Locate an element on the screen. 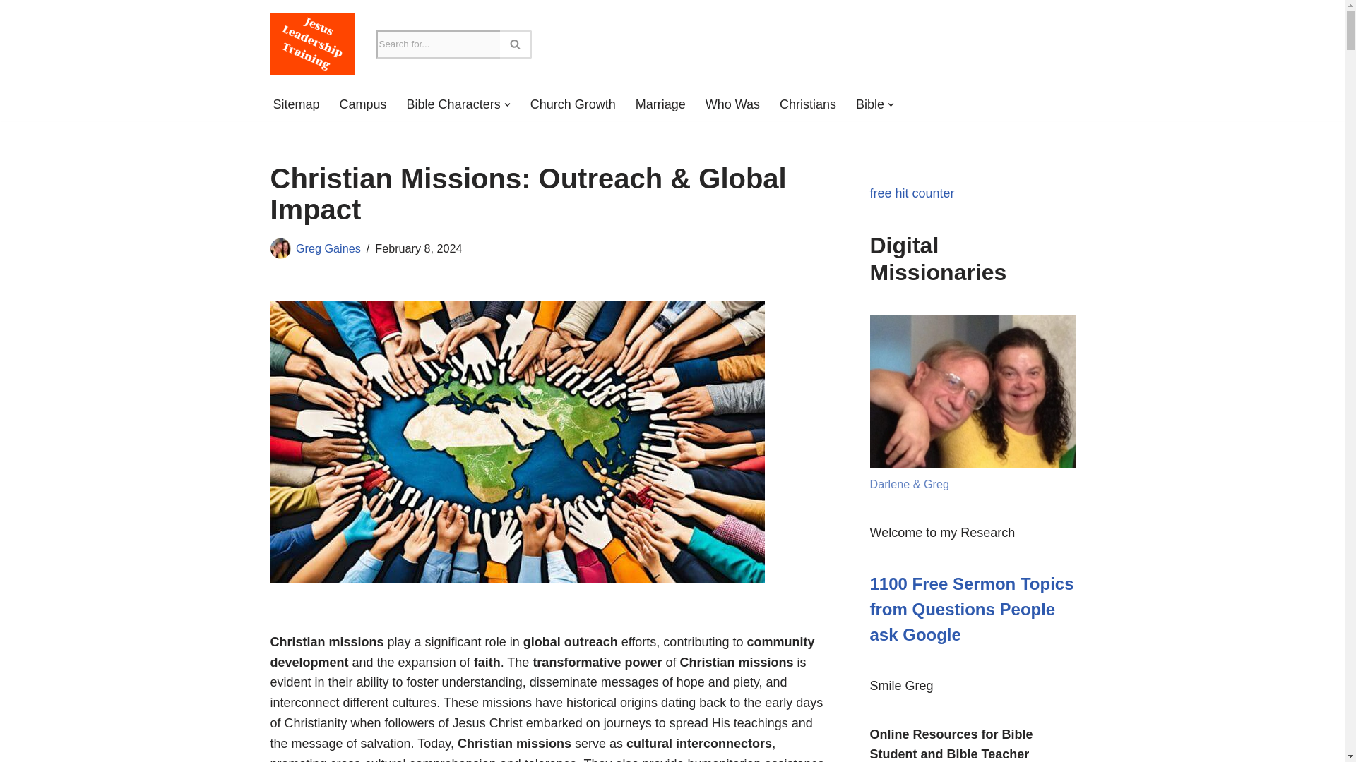 Image resolution: width=1356 pixels, height=762 pixels. Campus is located at coordinates (363, 104).